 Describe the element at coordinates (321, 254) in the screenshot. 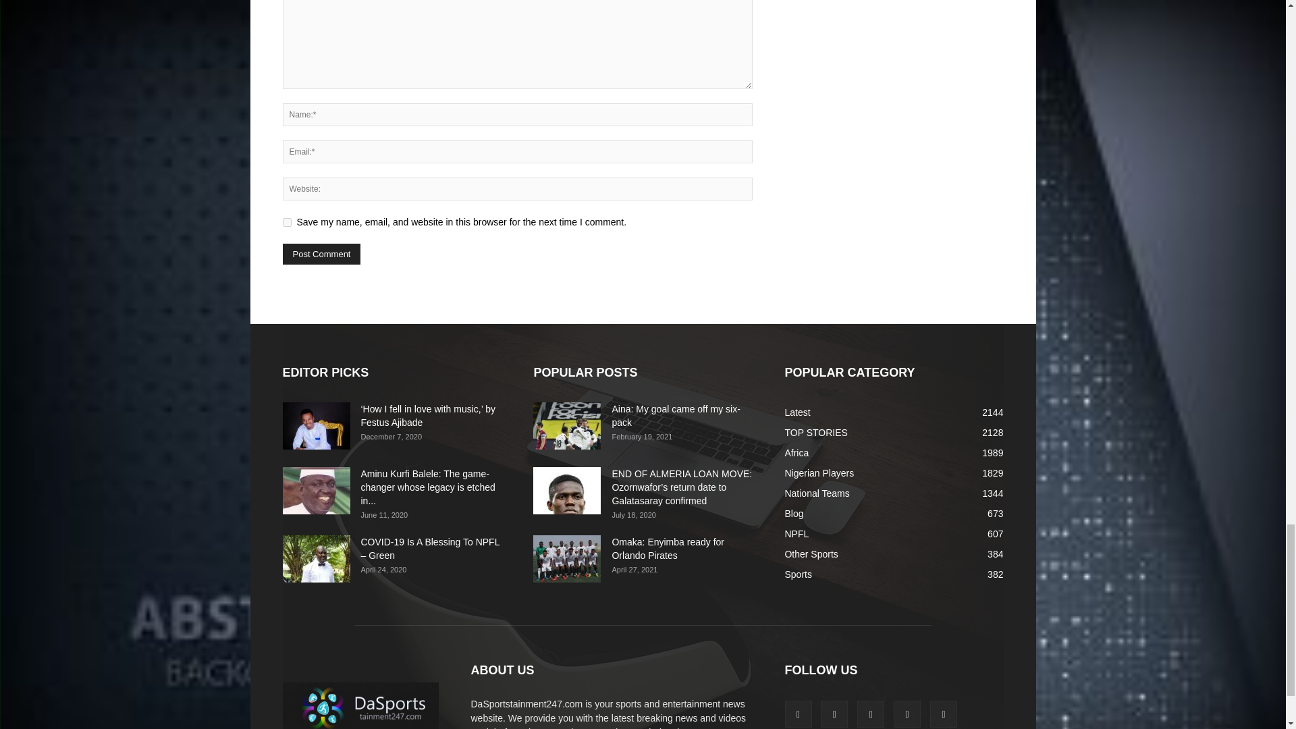

I see `Post Comment` at that location.